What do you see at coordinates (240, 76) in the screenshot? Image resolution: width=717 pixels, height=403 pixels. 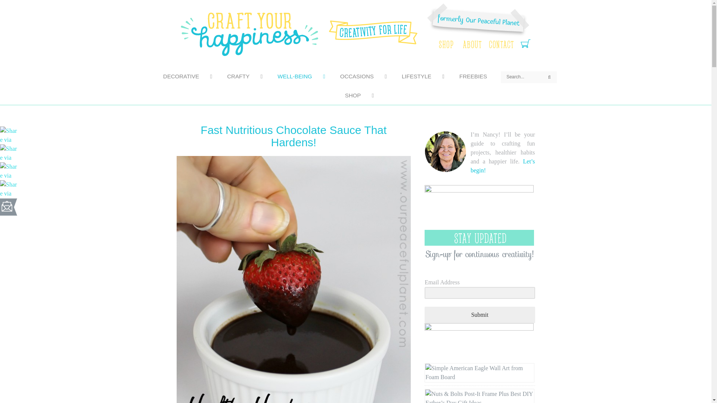 I see `CRAFTY` at bounding box center [240, 76].